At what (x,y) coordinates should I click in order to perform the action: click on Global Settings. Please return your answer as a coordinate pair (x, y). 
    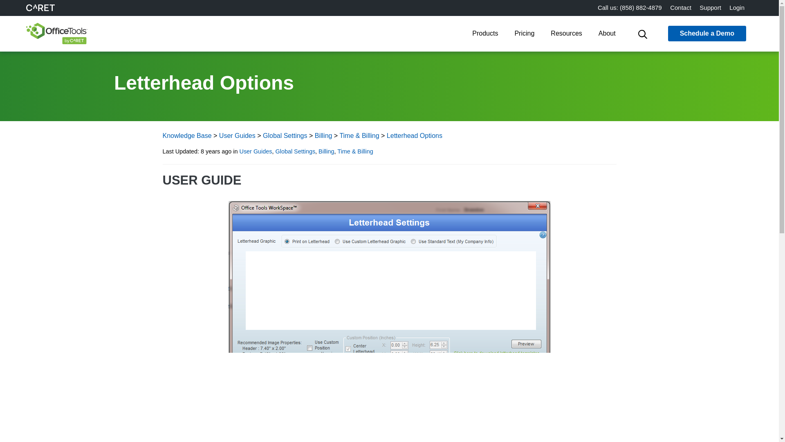
    Looking at the image, I should click on (285, 135).